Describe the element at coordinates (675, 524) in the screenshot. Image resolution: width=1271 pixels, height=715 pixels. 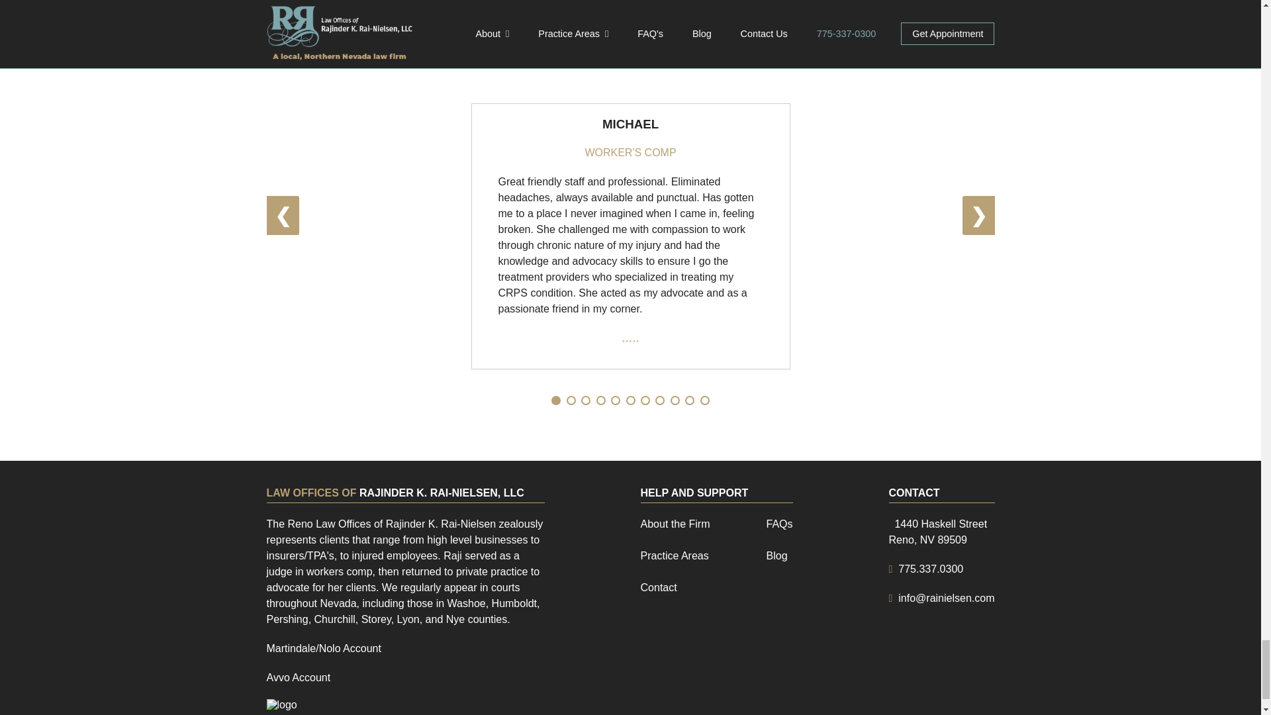
I see `Avvo Account` at that location.